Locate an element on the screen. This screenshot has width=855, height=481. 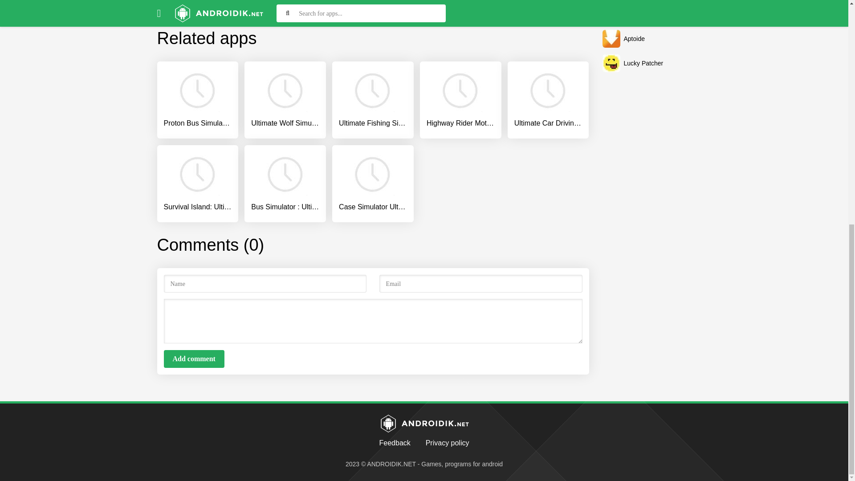
Highway Rider Motorcycle Racer is located at coordinates (460, 98).